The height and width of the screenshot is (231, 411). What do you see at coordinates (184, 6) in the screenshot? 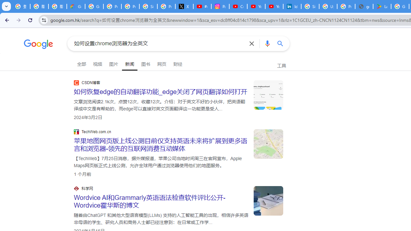
I see `X` at bounding box center [184, 6].